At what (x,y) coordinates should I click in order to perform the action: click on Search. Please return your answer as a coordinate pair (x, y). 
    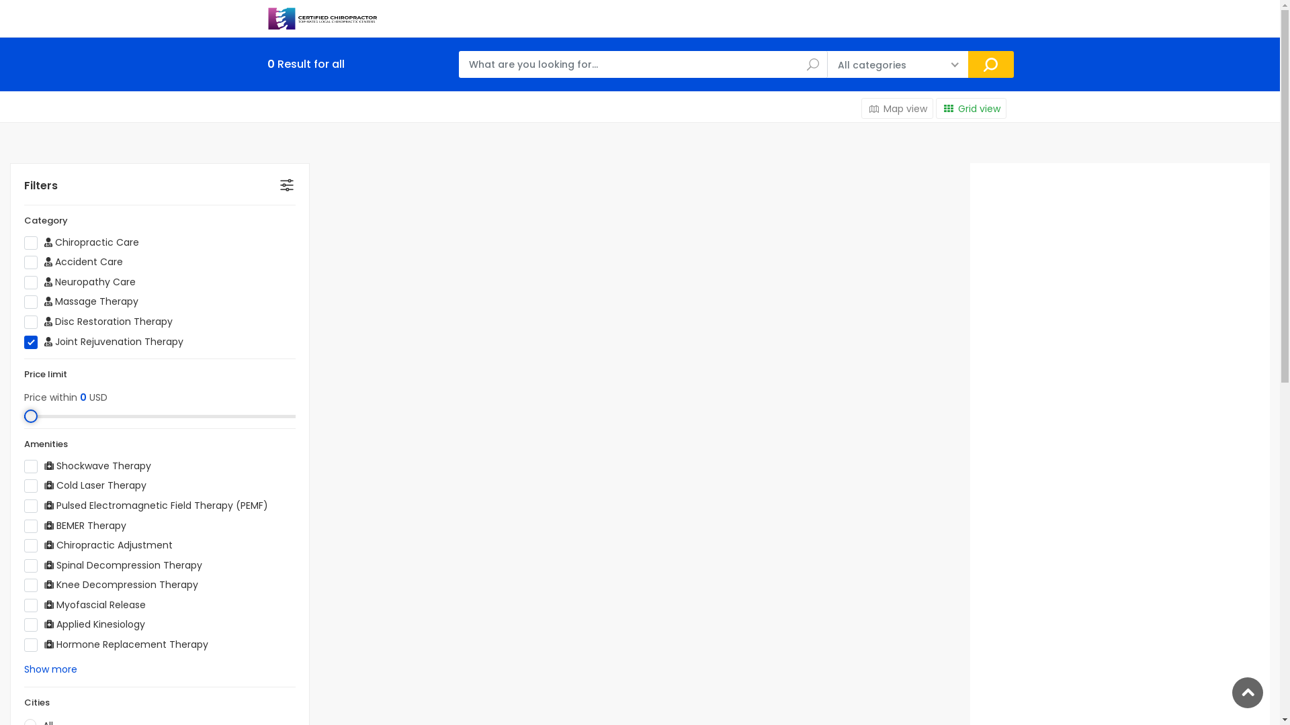
    Looking at the image, I should click on (992, 64).